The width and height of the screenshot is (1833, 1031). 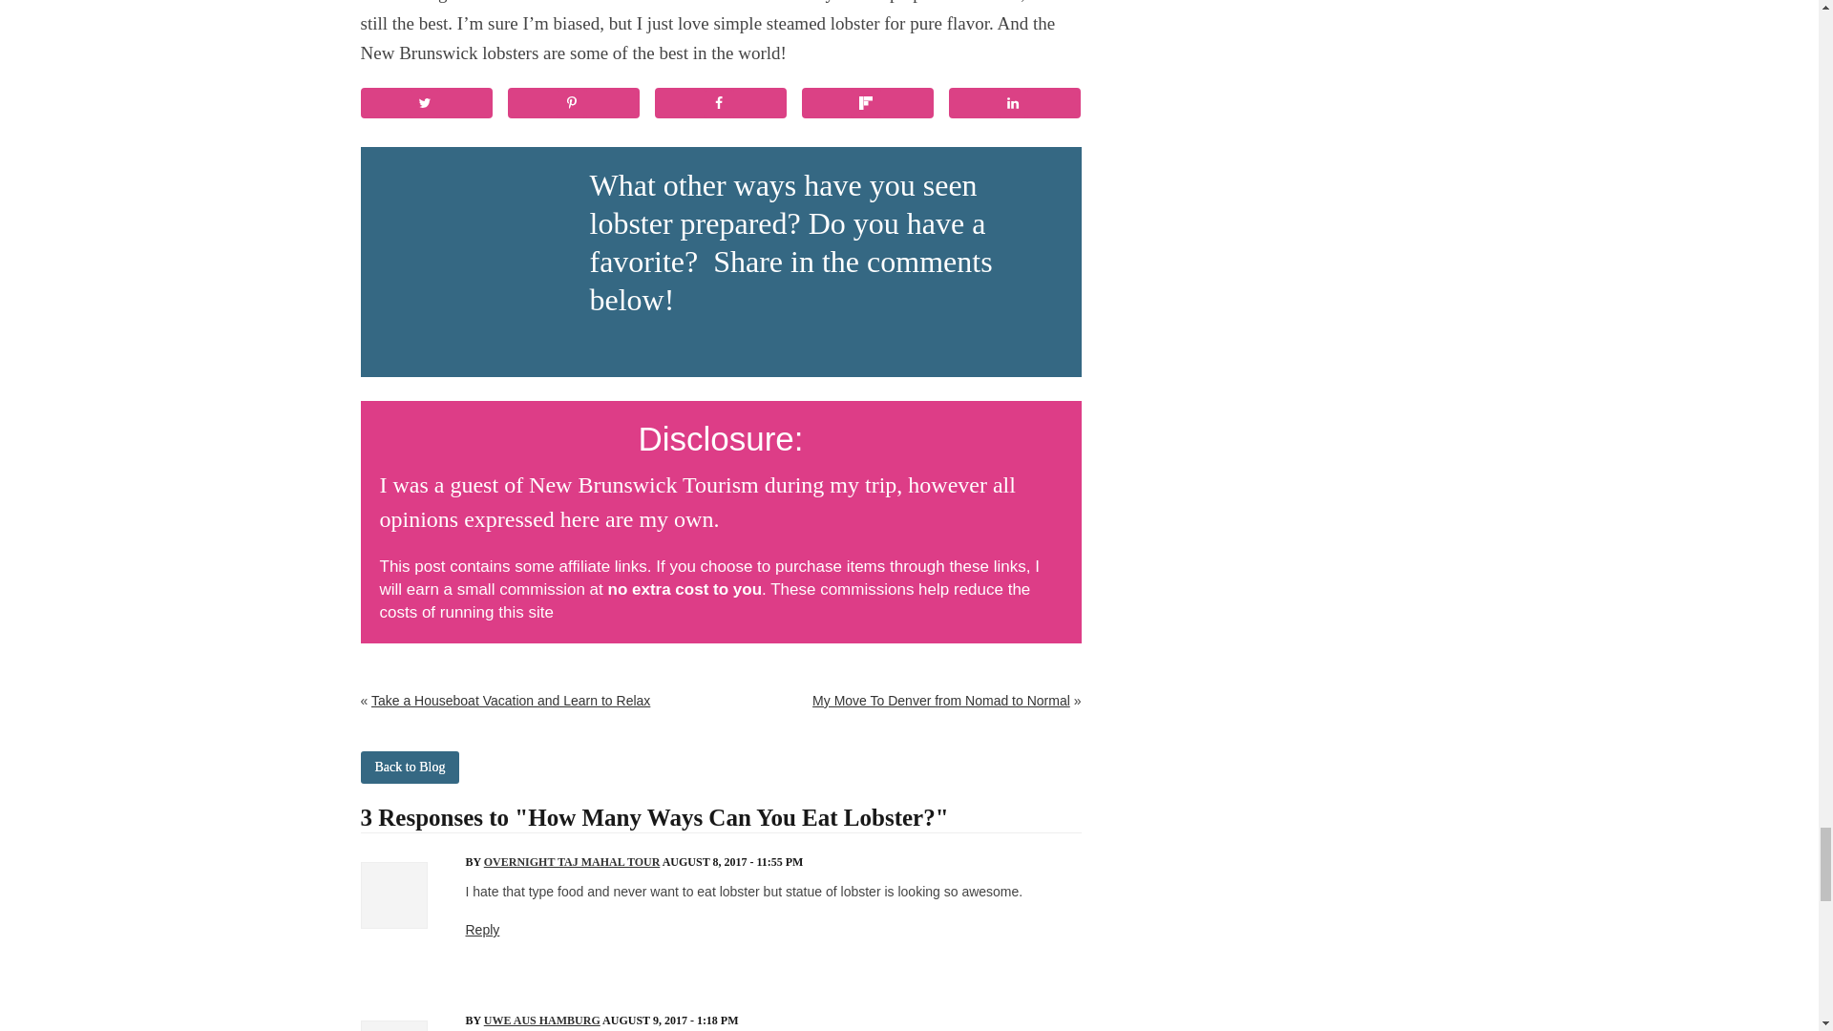 What do you see at coordinates (721, 103) in the screenshot?
I see `Share on Facebook` at bounding box center [721, 103].